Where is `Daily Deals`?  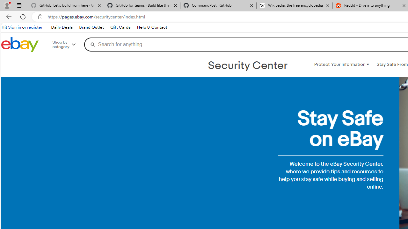
Daily Deals is located at coordinates (62, 27).